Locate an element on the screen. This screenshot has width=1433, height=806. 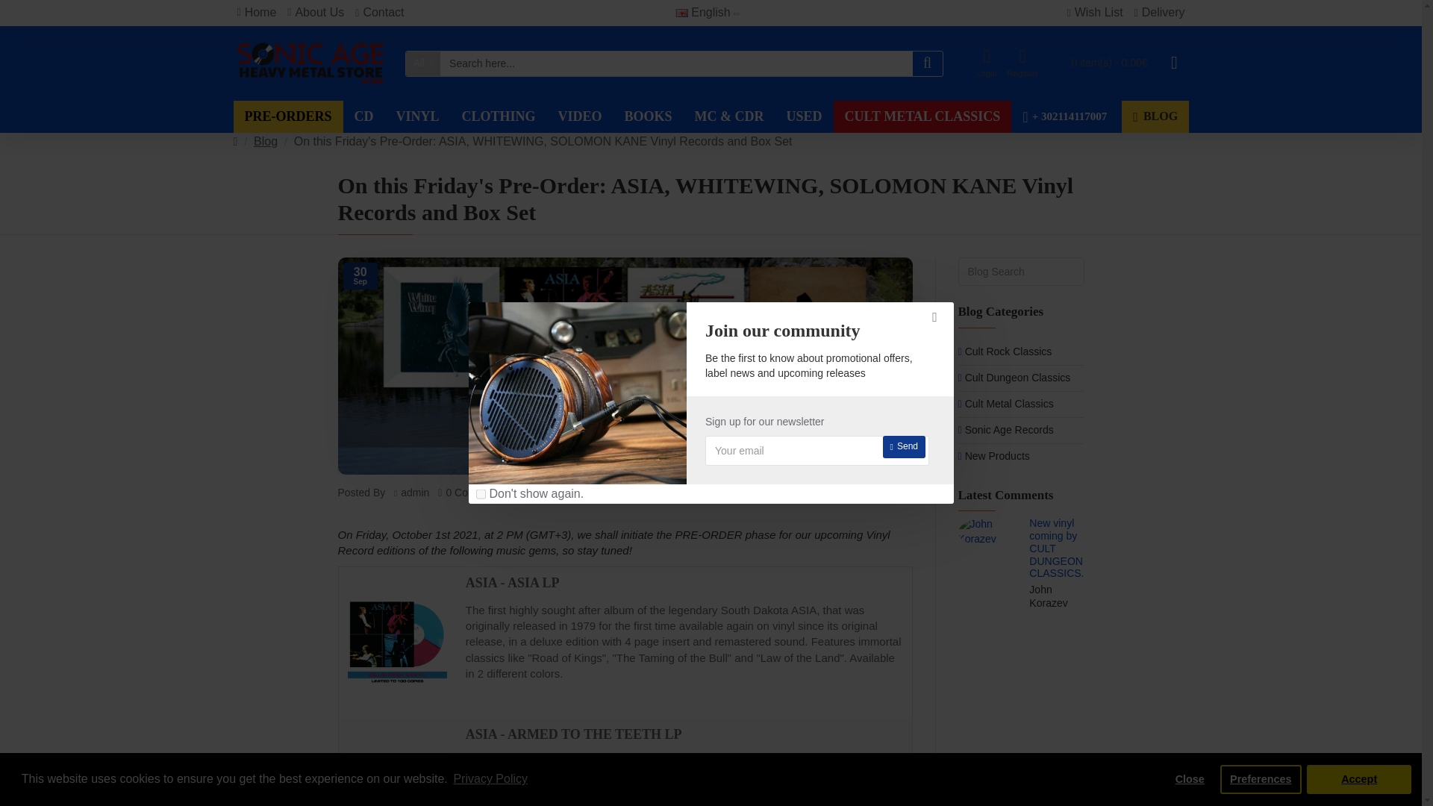
Contact is located at coordinates (379, 13).